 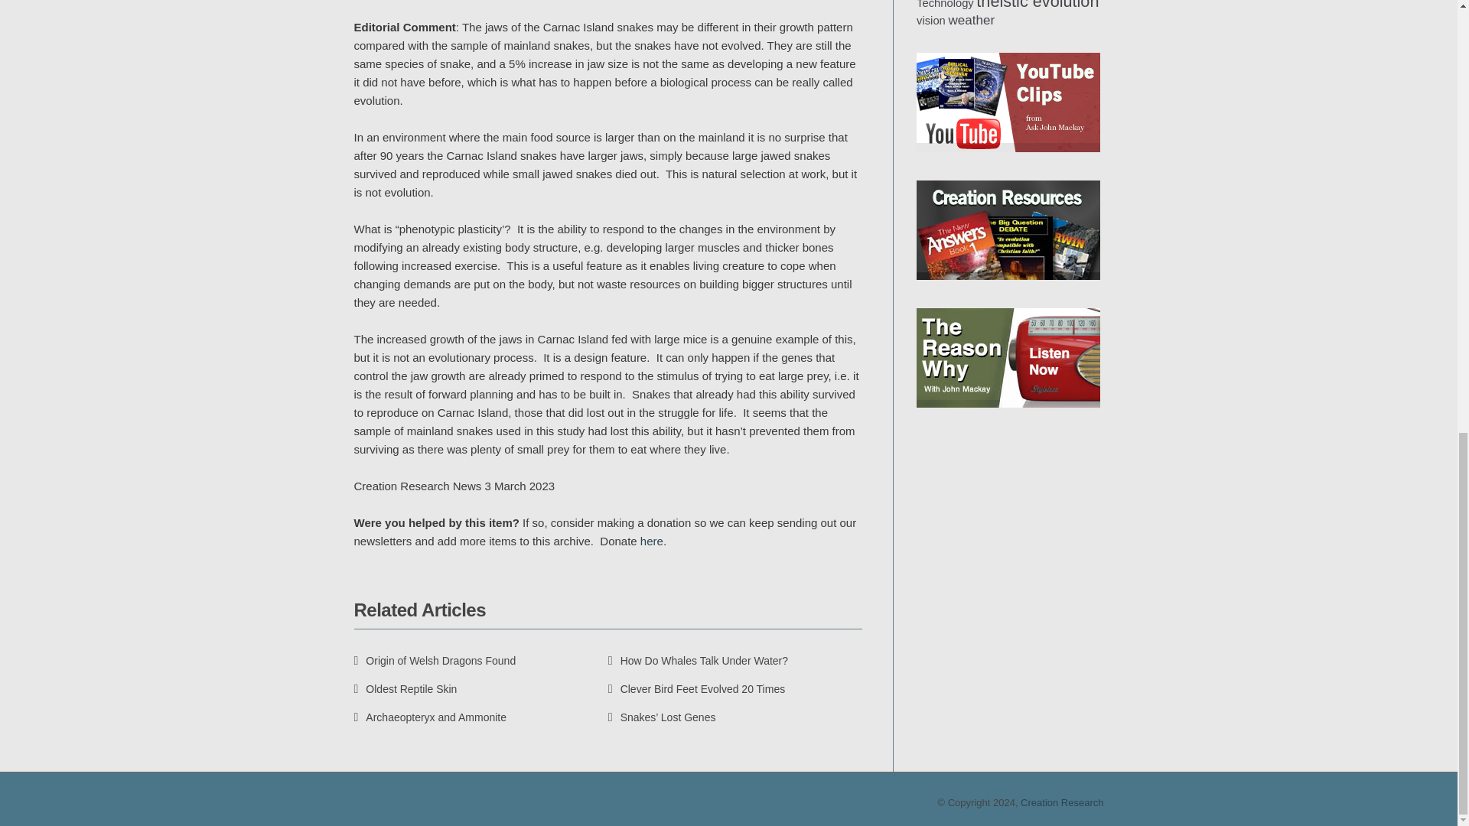 What do you see at coordinates (430, 717) in the screenshot?
I see `Archaeopteryx and Ammonite` at bounding box center [430, 717].